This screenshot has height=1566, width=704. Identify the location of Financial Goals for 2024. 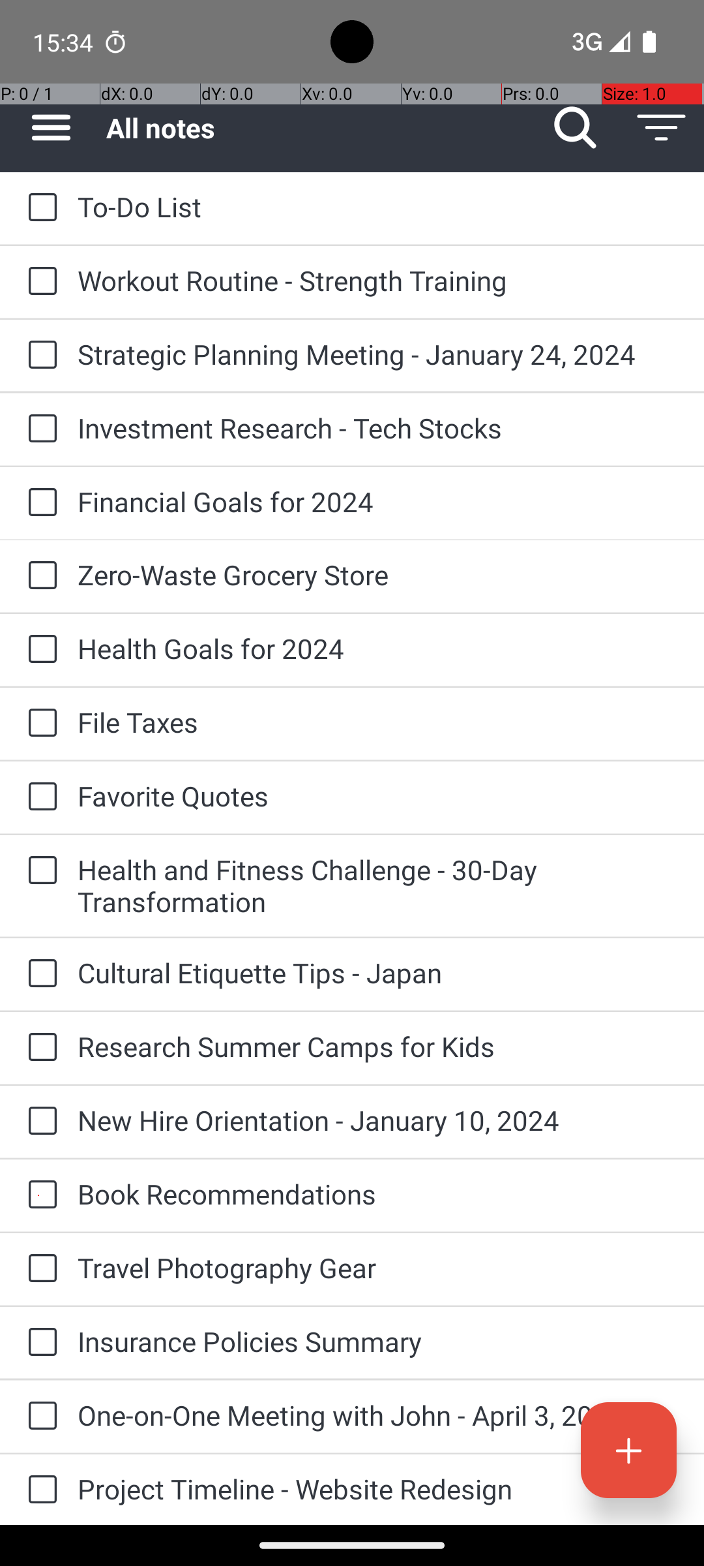
(378, 501).